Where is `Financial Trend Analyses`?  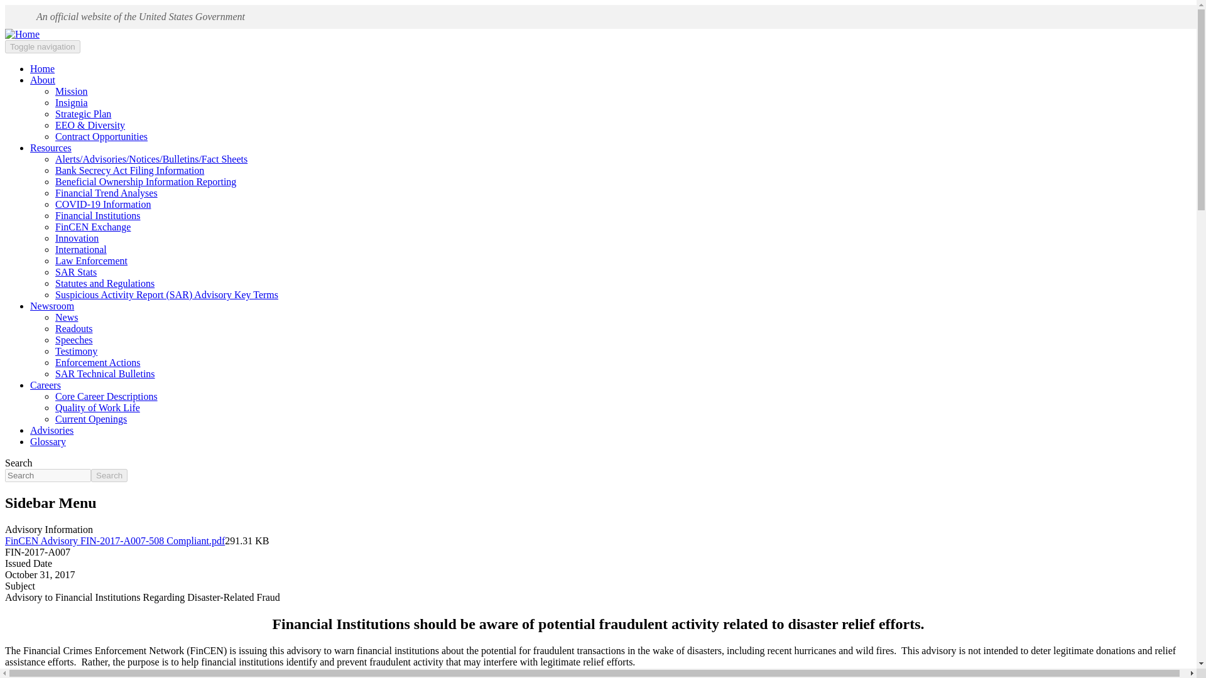 Financial Trend Analyses is located at coordinates (107, 193).